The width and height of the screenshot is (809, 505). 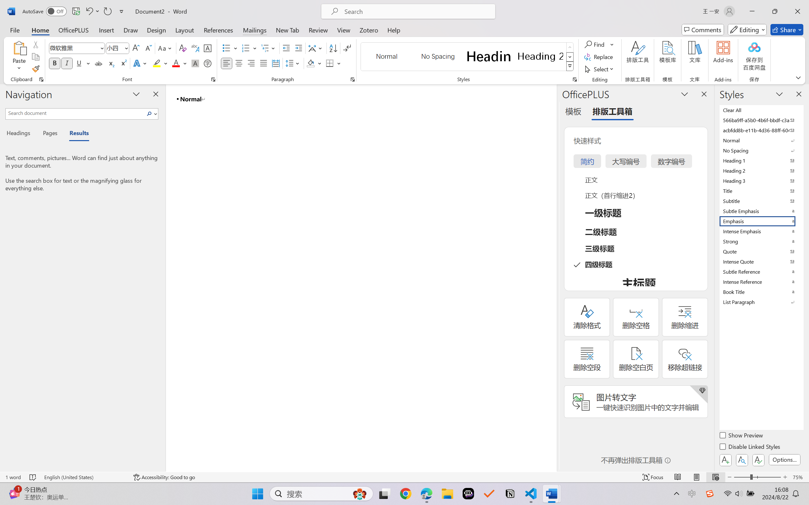 What do you see at coordinates (19, 57) in the screenshot?
I see `Paste` at bounding box center [19, 57].